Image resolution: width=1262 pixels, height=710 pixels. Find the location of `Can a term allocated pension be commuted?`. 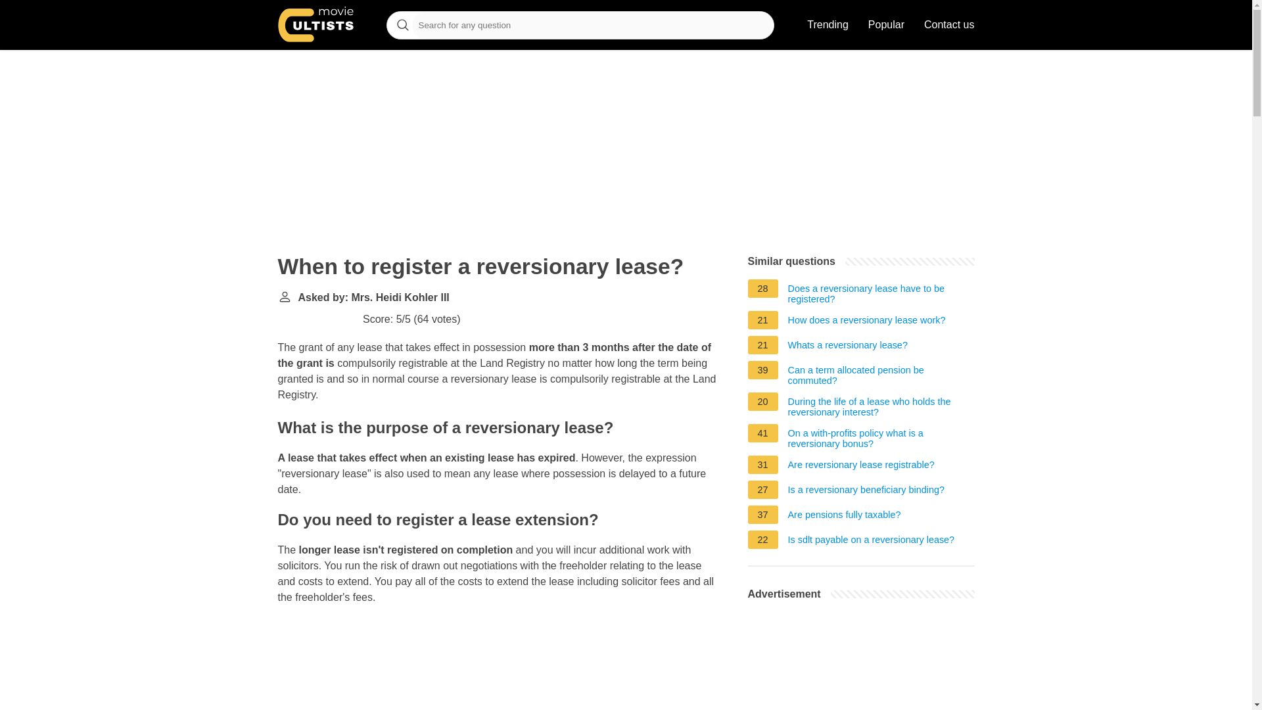

Can a term allocated pension be commuted? is located at coordinates (881, 375).